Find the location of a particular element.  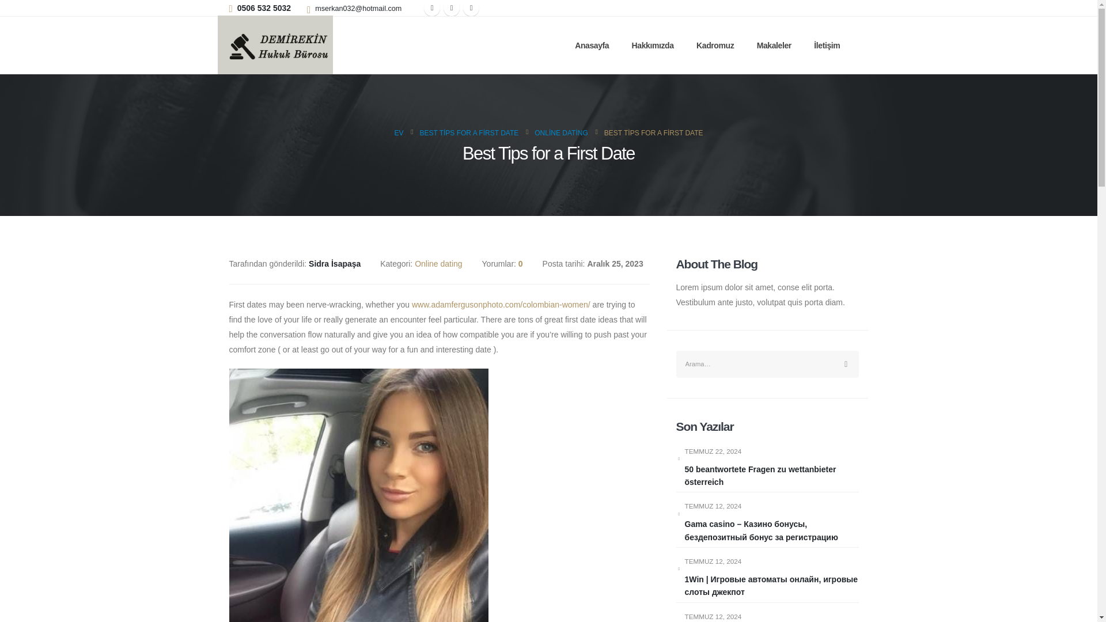

Instagram is located at coordinates (471, 8).